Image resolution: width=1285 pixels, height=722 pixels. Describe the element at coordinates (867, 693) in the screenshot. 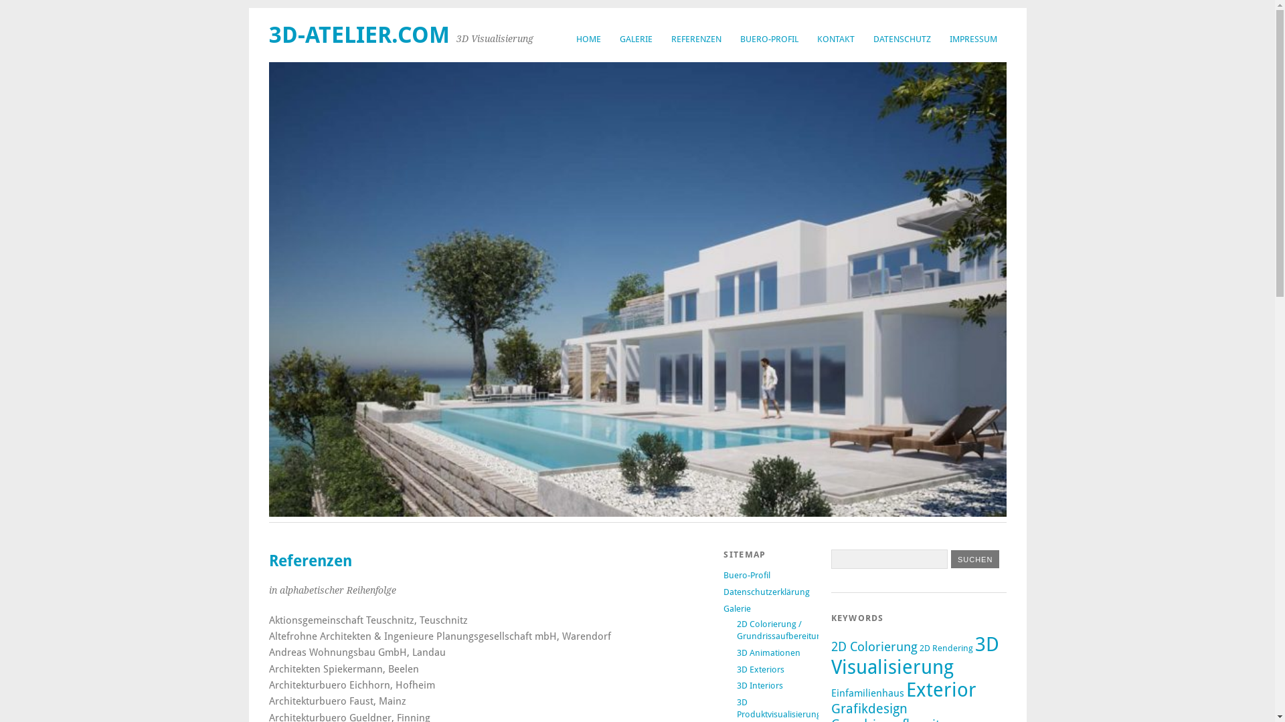

I see `Einfamilienhaus` at that location.